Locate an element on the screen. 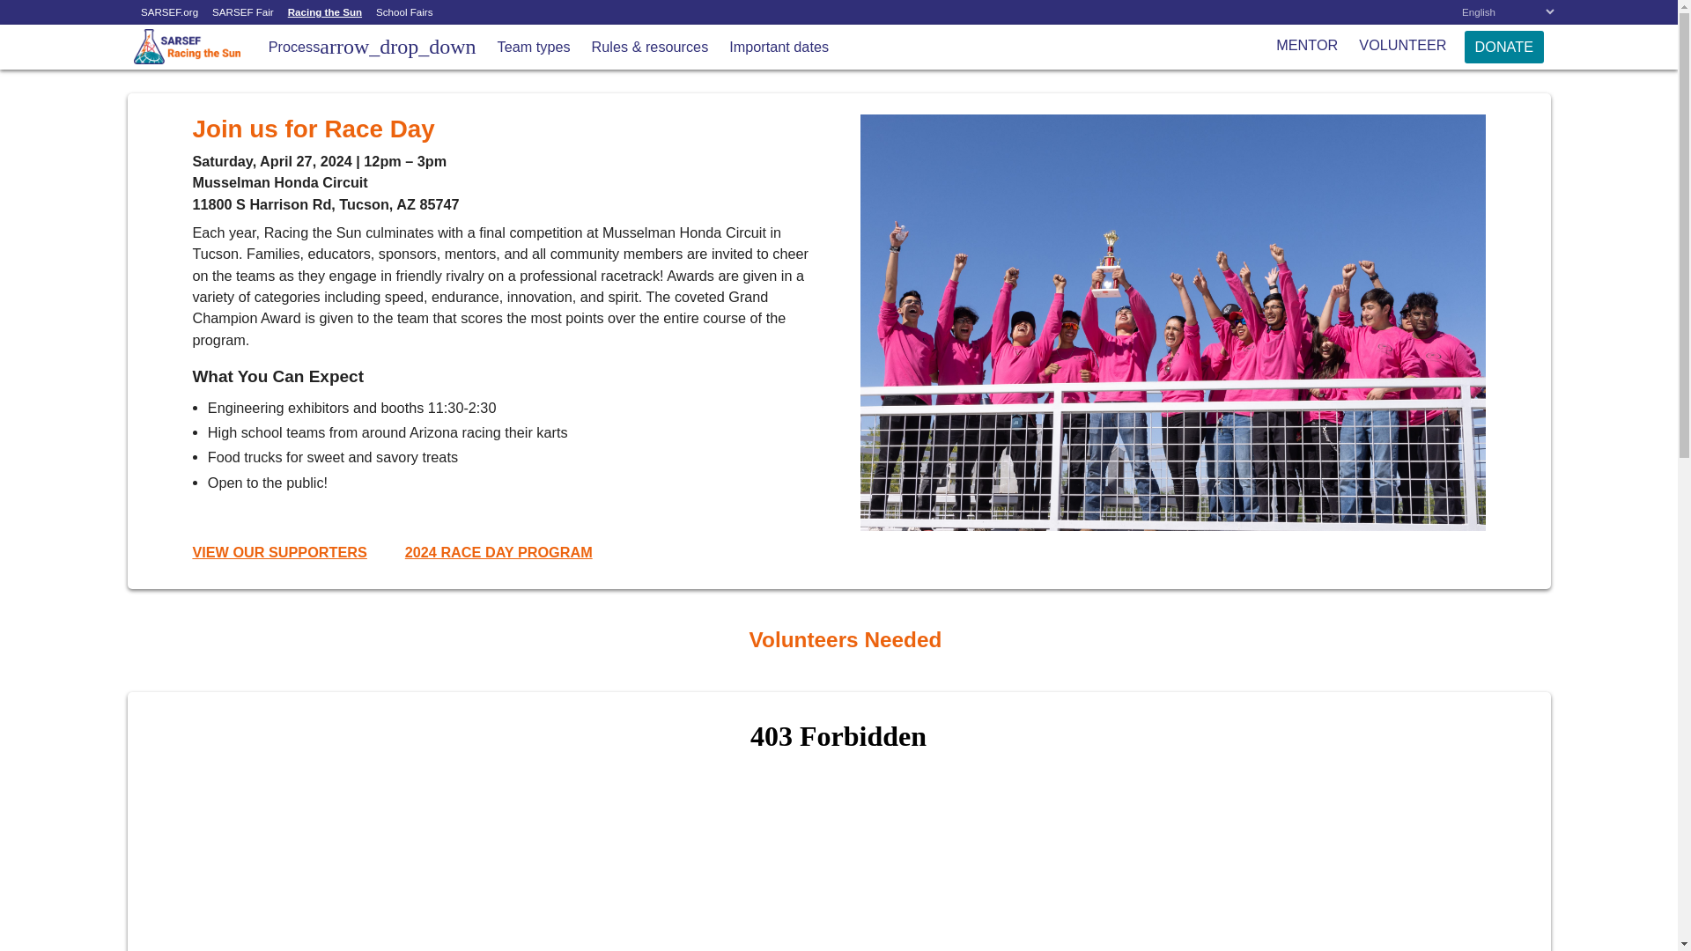  DONATE is located at coordinates (1503, 47).